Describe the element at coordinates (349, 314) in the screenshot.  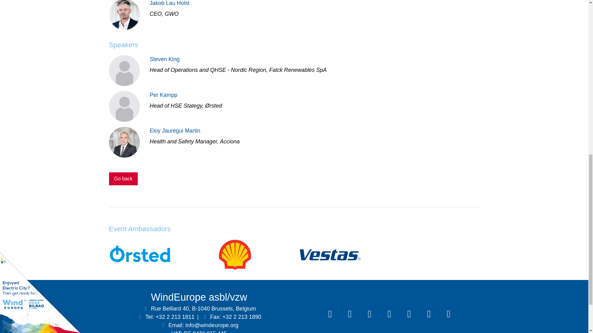
I see `Click here to visit our official Twitter account` at that location.